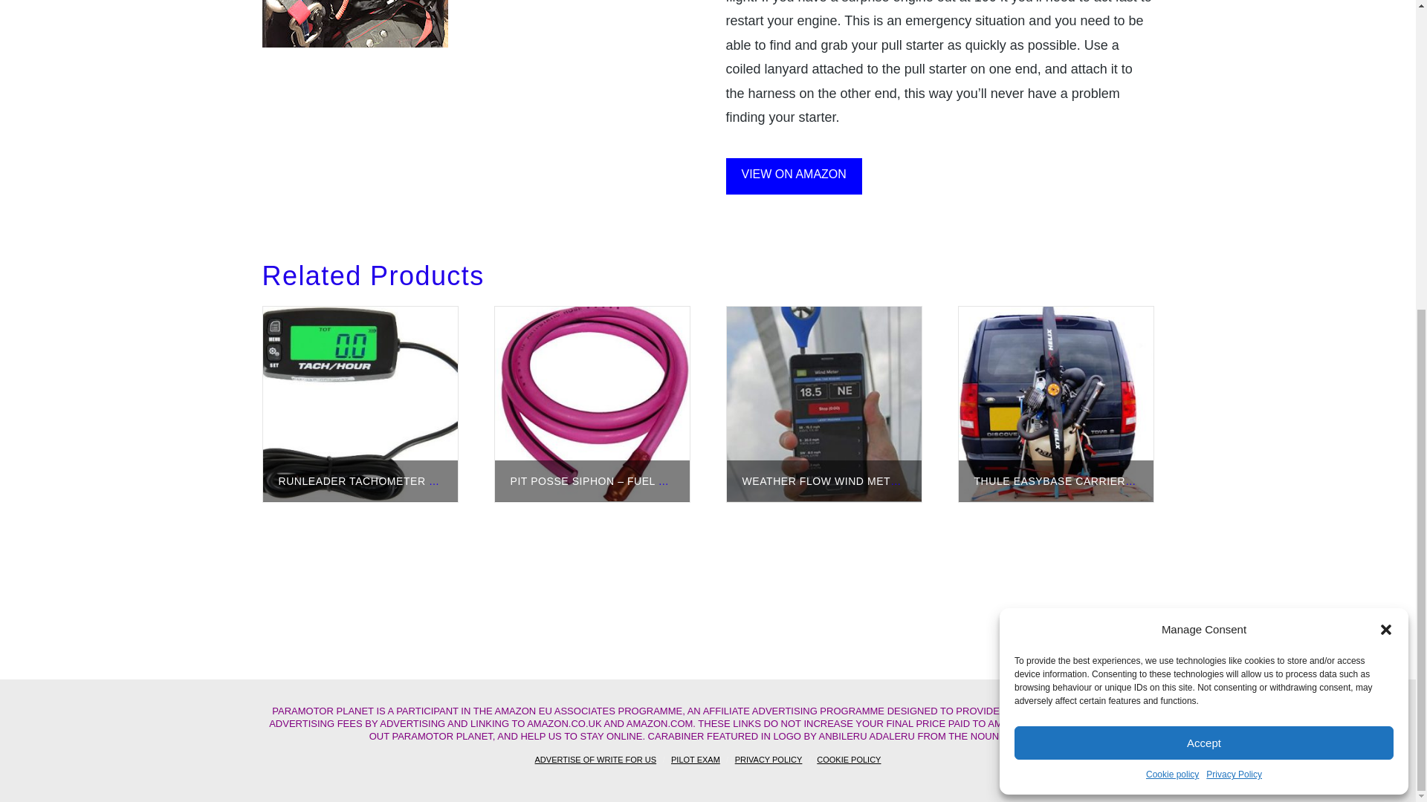  Describe the element at coordinates (1234, 277) in the screenshot. I see `Privacy Policy` at that location.